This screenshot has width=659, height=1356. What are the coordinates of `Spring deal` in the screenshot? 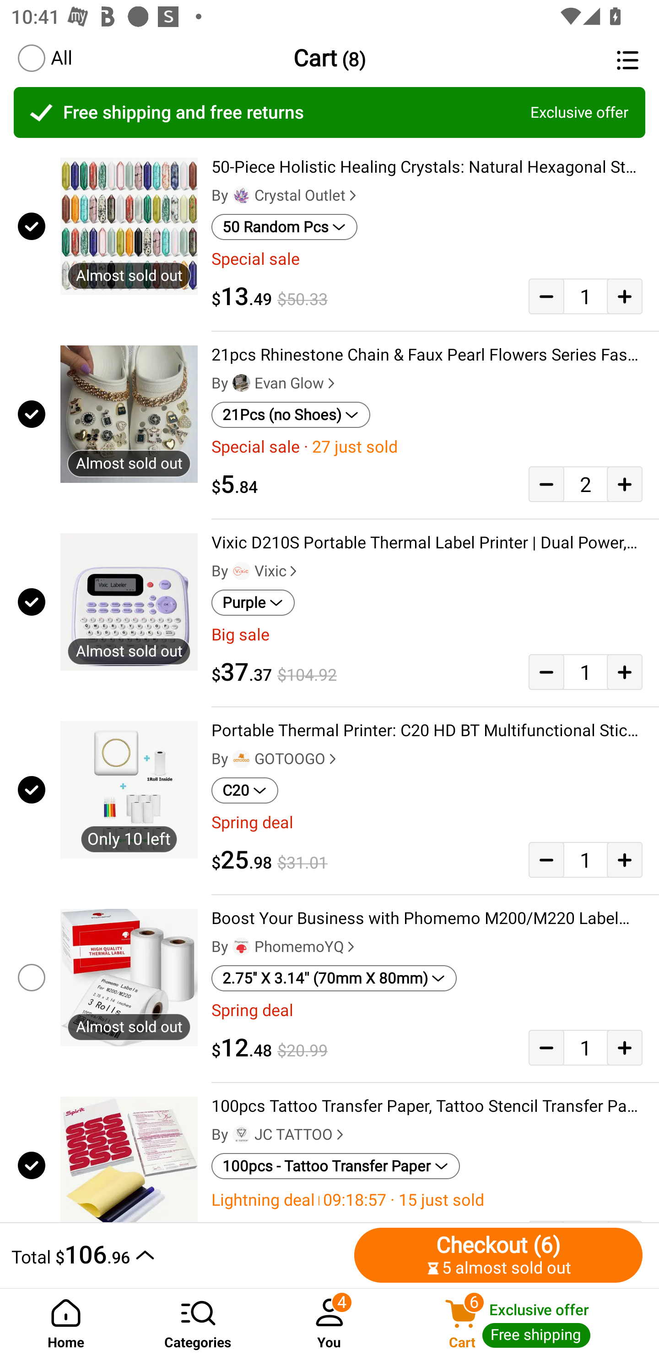 It's located at (427, 823).